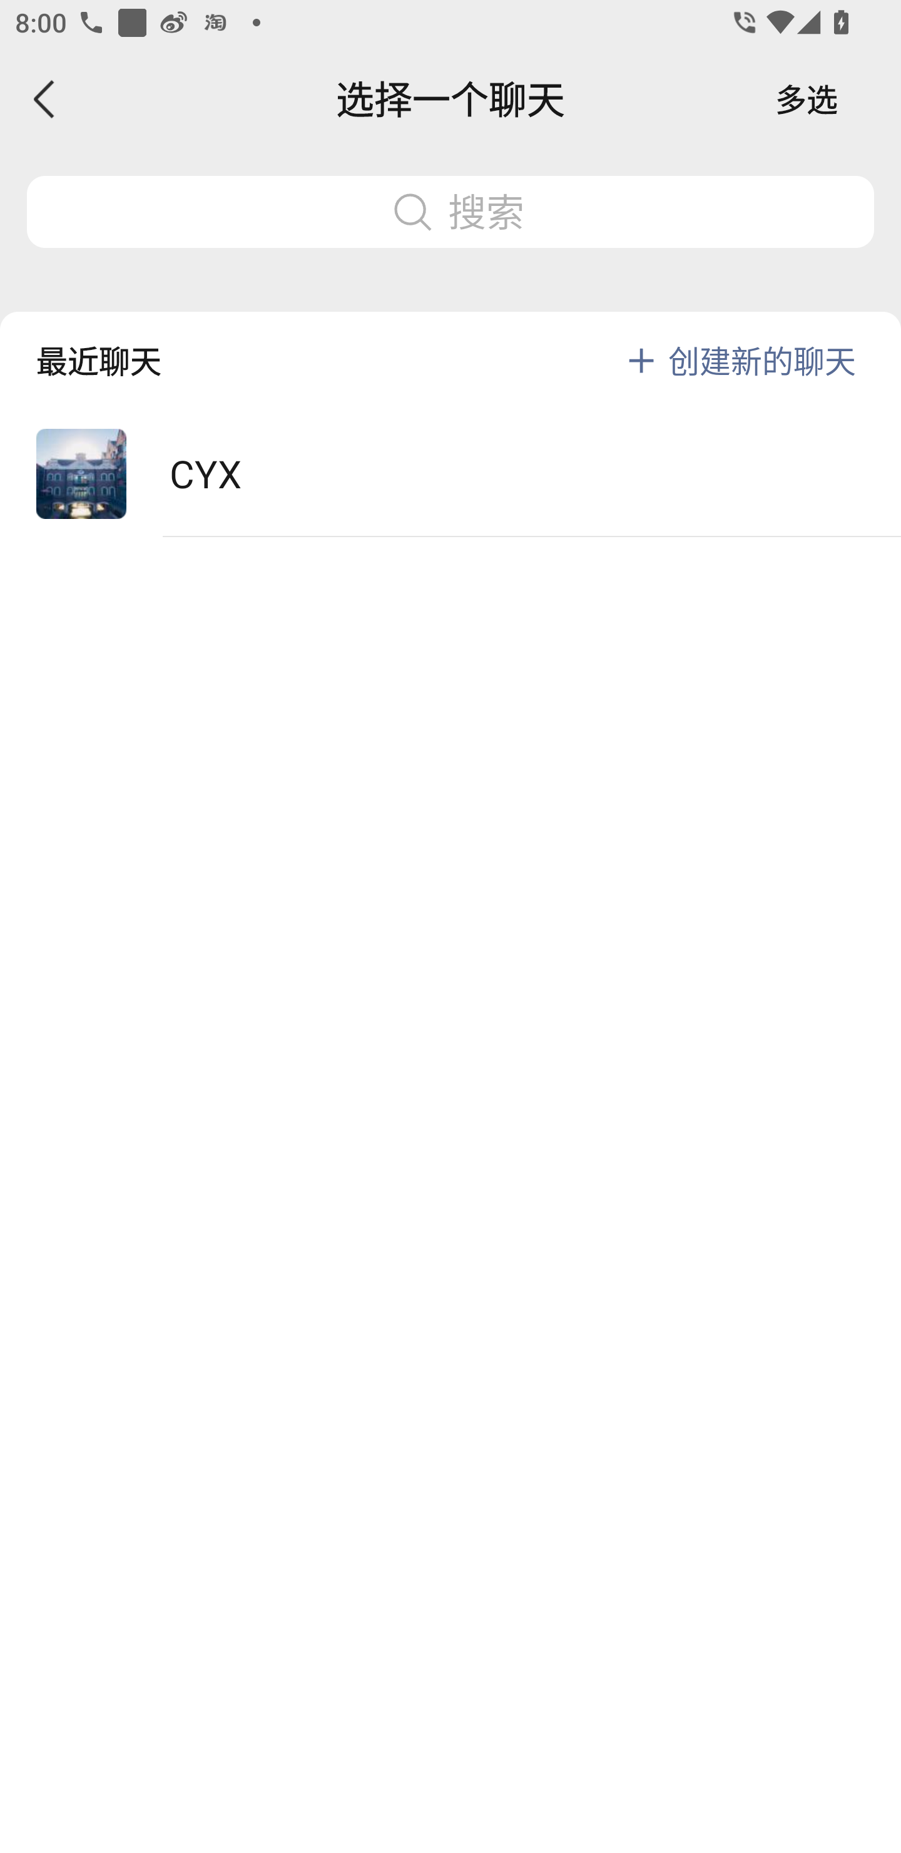 This screenshot has height=1853, width=901. What do you see at coordinates (450, 344) in the screenshot?
I see `最近聊天 创建新的聊天` at bounding box center [450, 344].